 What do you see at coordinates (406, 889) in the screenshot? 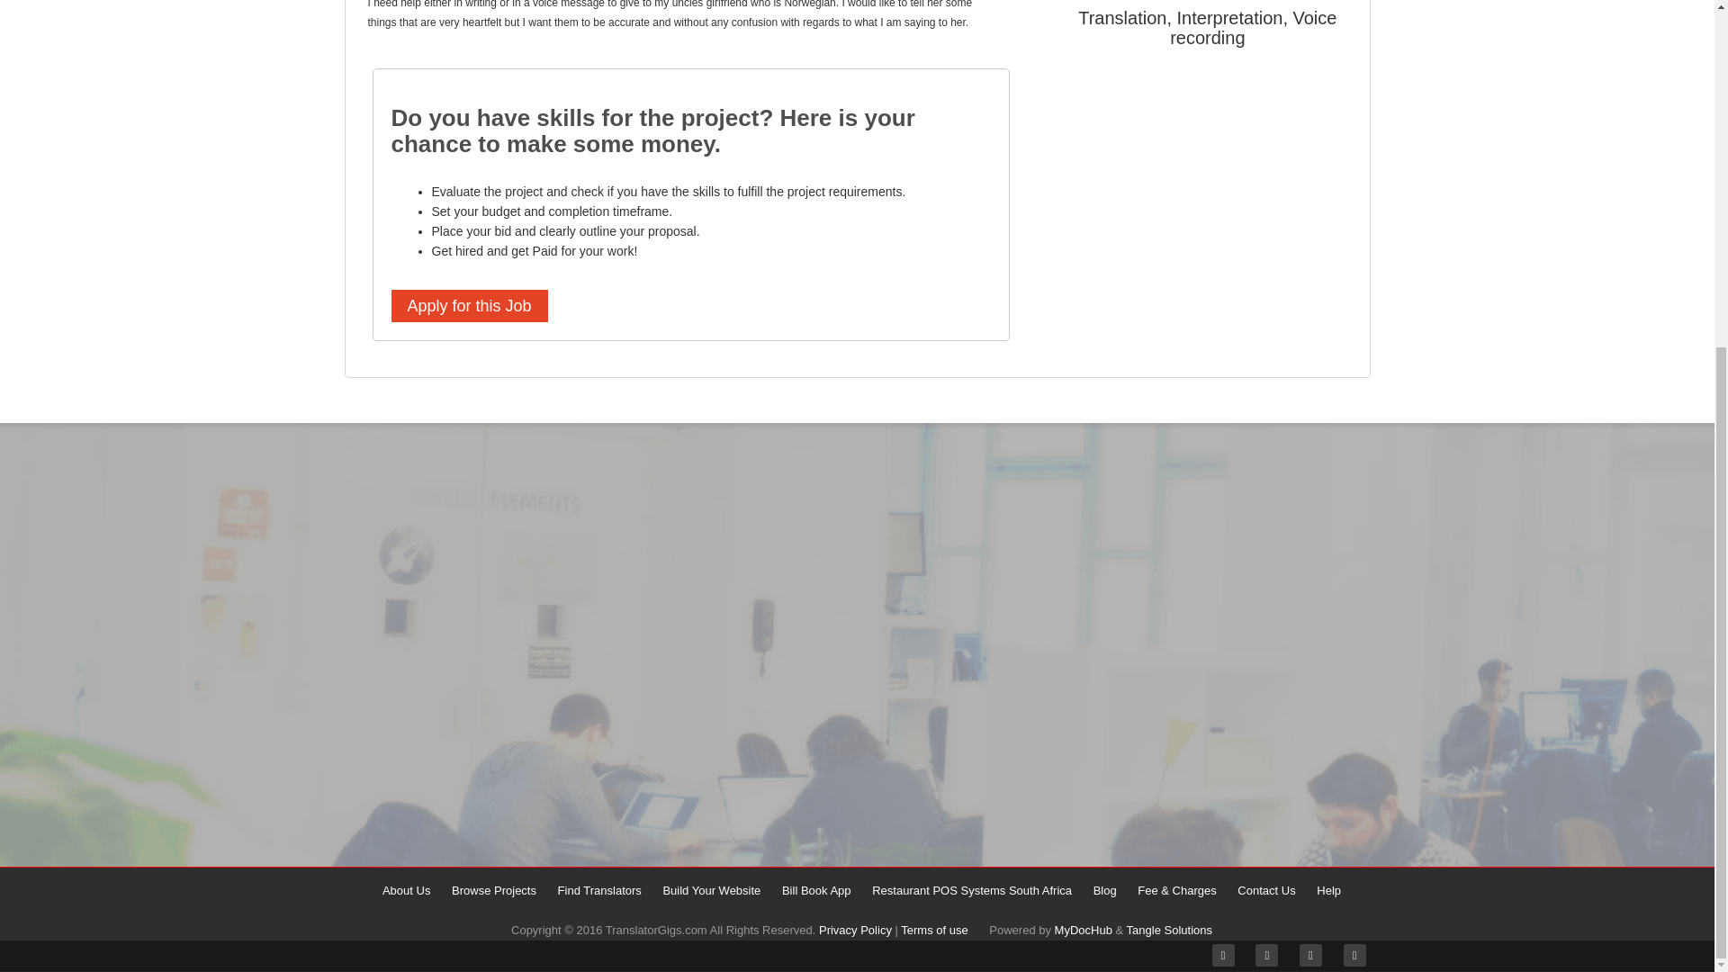
I see `About Us` at bounding box center [406, 889].